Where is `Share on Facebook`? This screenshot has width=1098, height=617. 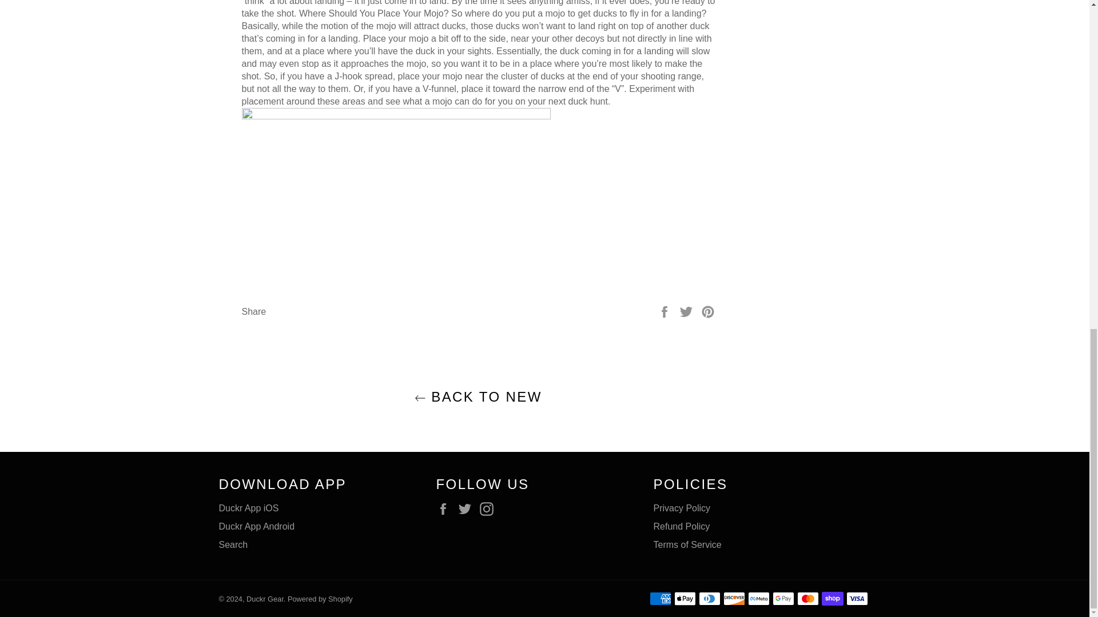
Share on Facebook is located at coordinates (666, 311).